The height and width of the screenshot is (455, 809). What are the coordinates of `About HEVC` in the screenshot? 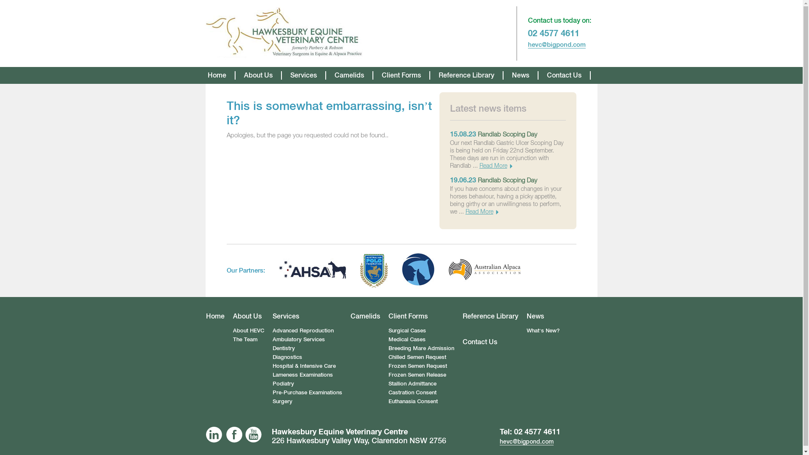 It's located at (249, 330).